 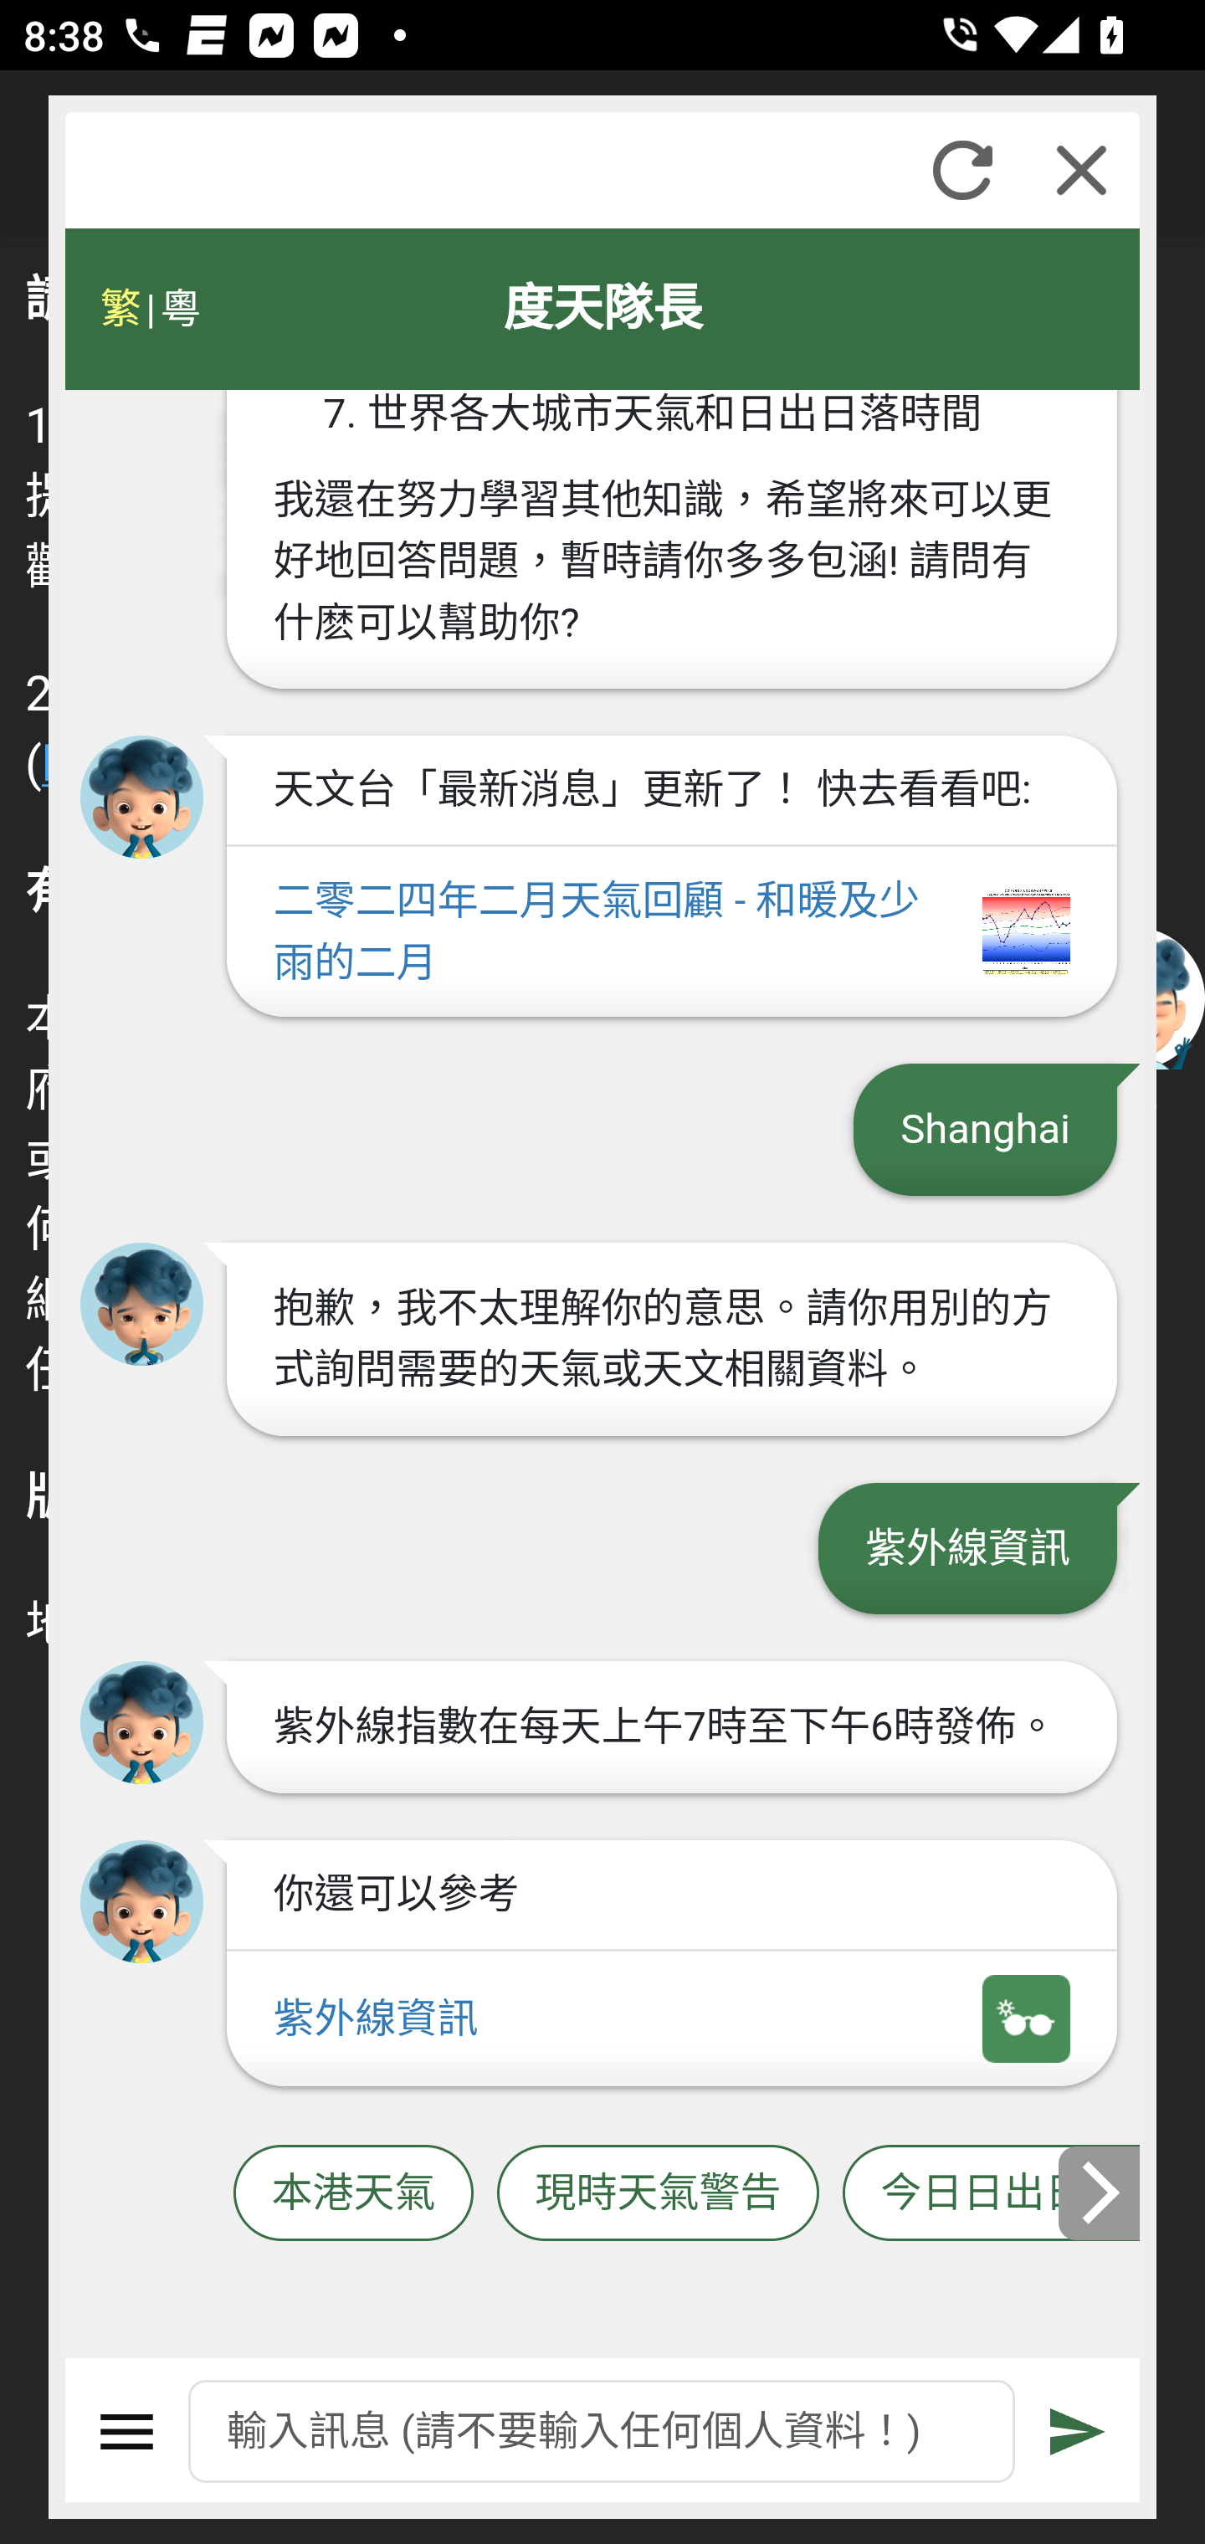 What do you see at coordinates (1100, 2193) in the screenshot?
I see `下一張` at bounding box center [1100, 2193].